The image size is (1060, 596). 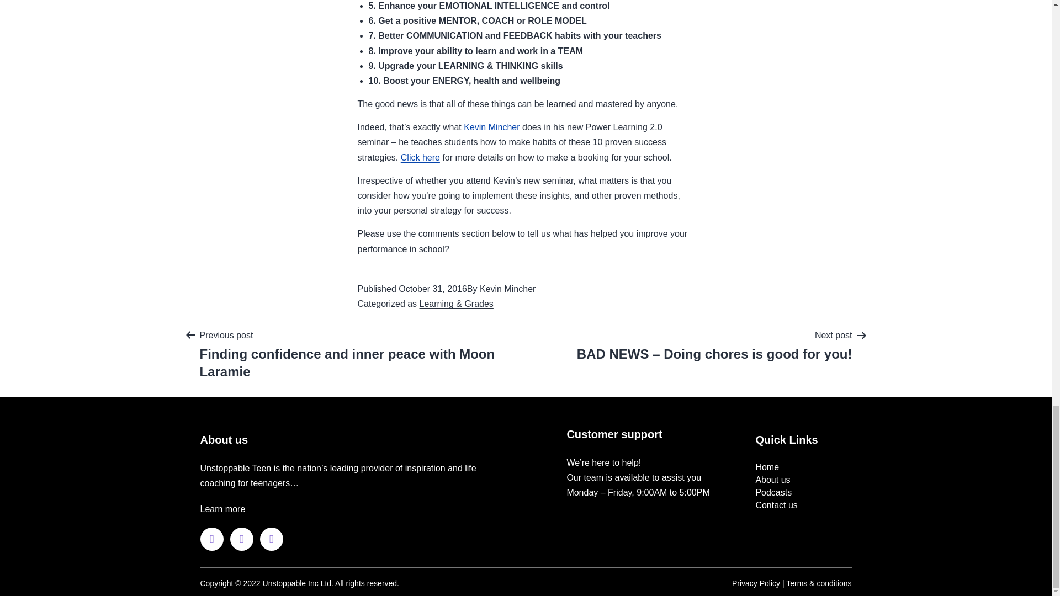 I want to click on Home, so click(x=767, y=467).